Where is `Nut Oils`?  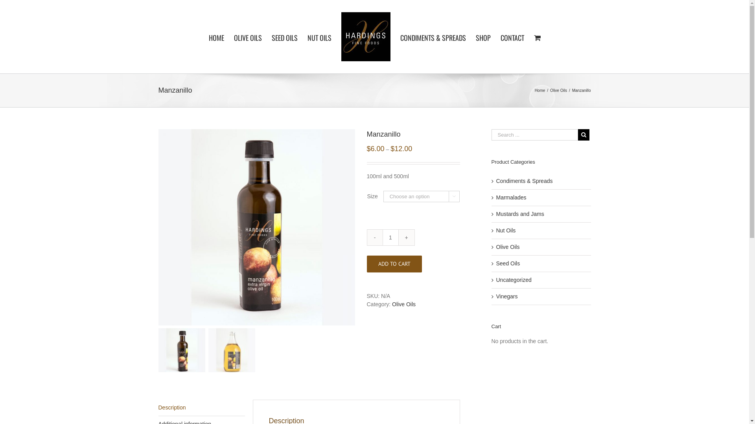
Nut Oils is located at coordinates (506, 230).